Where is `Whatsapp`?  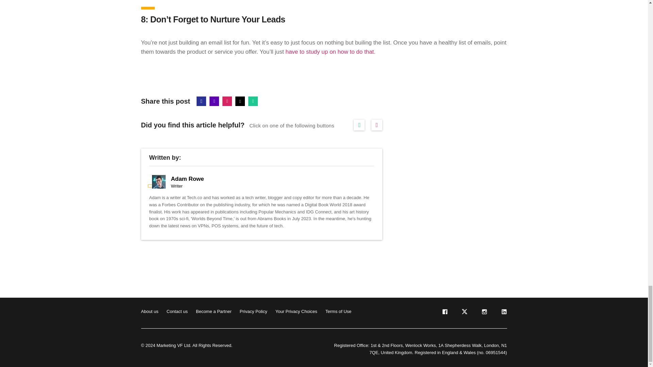
Whatsapp is located at coordinates (253, 101).